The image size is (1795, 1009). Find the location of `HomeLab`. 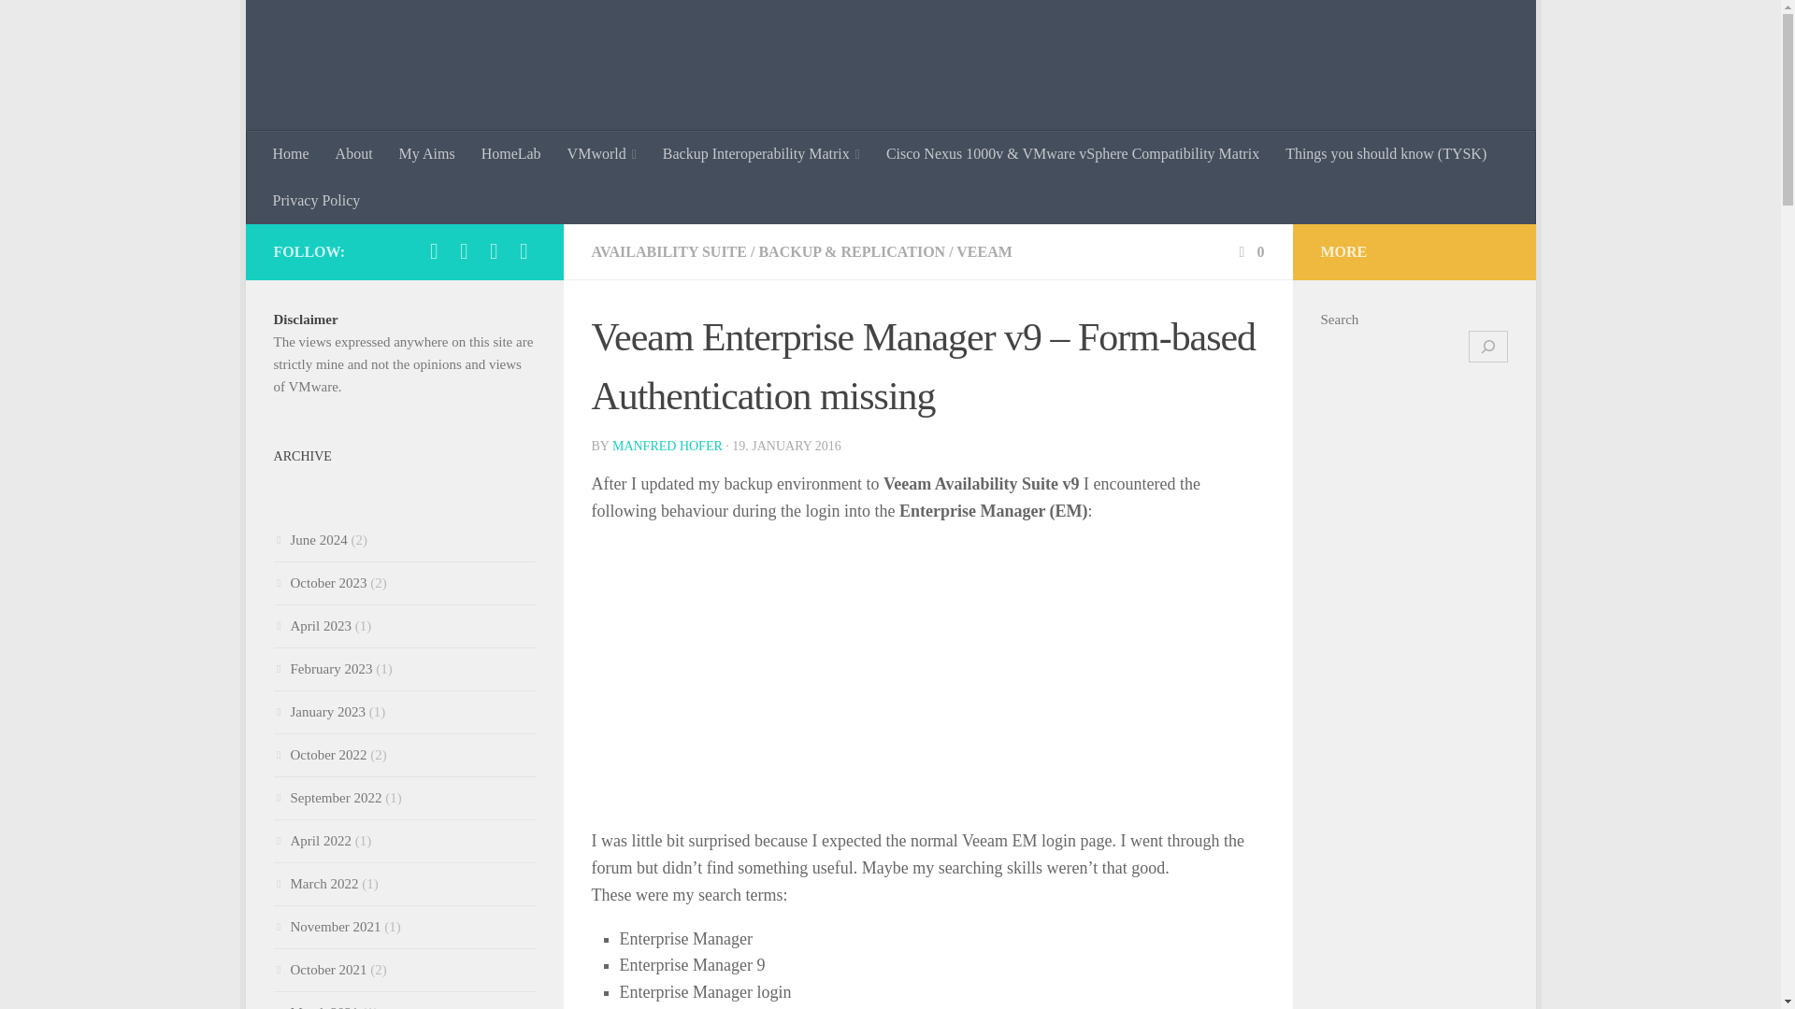

HomeLab is located at coordinates (511, 136).